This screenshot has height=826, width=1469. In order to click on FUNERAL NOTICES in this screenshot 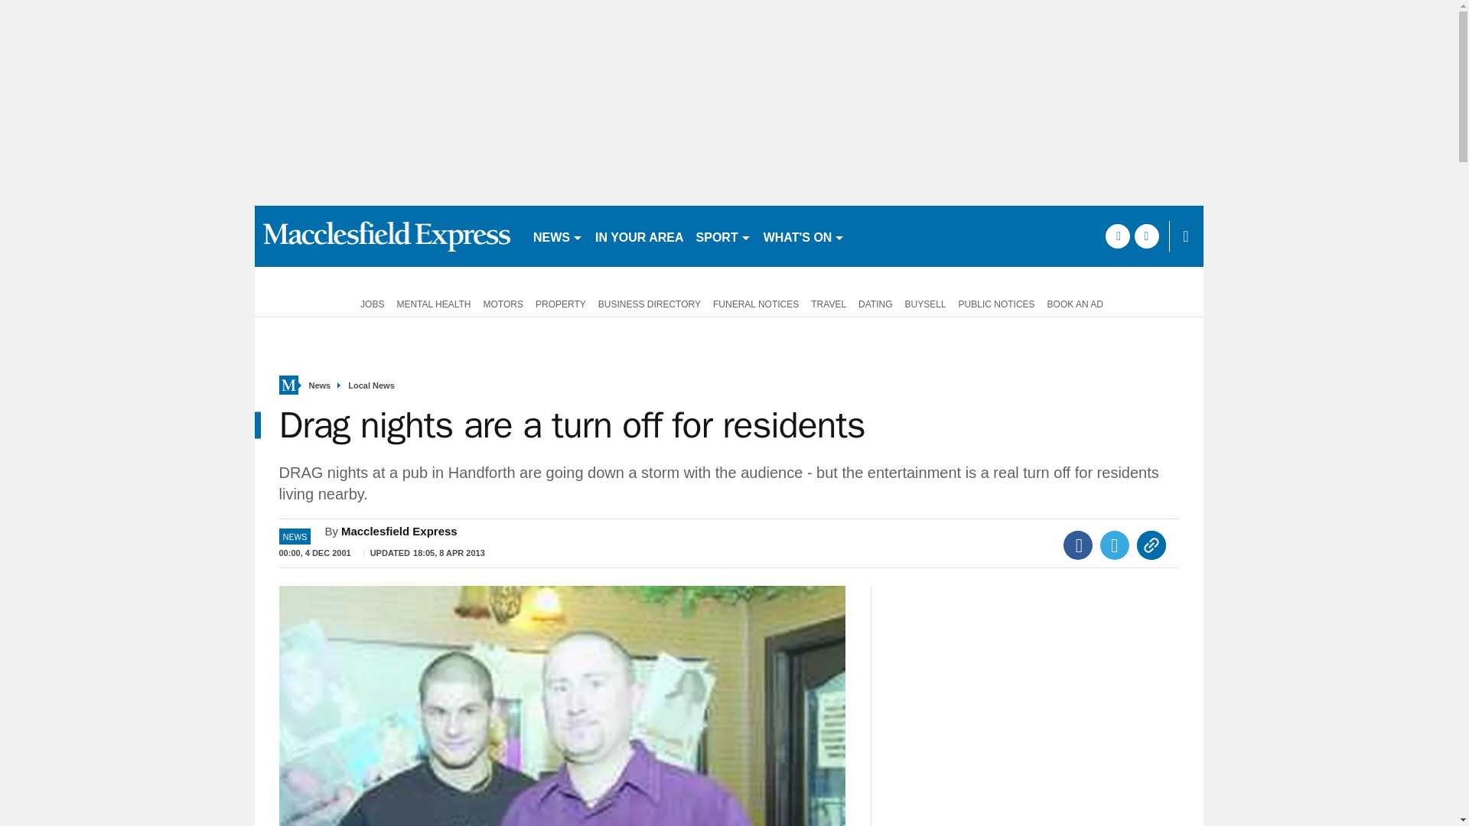, I will do `click(756, 303)`.